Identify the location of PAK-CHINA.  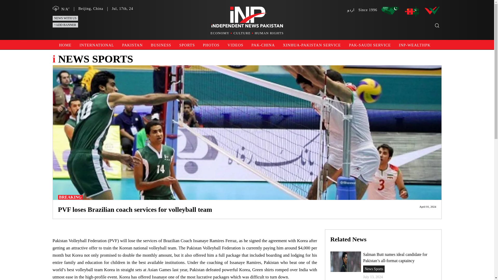
(262, 45).